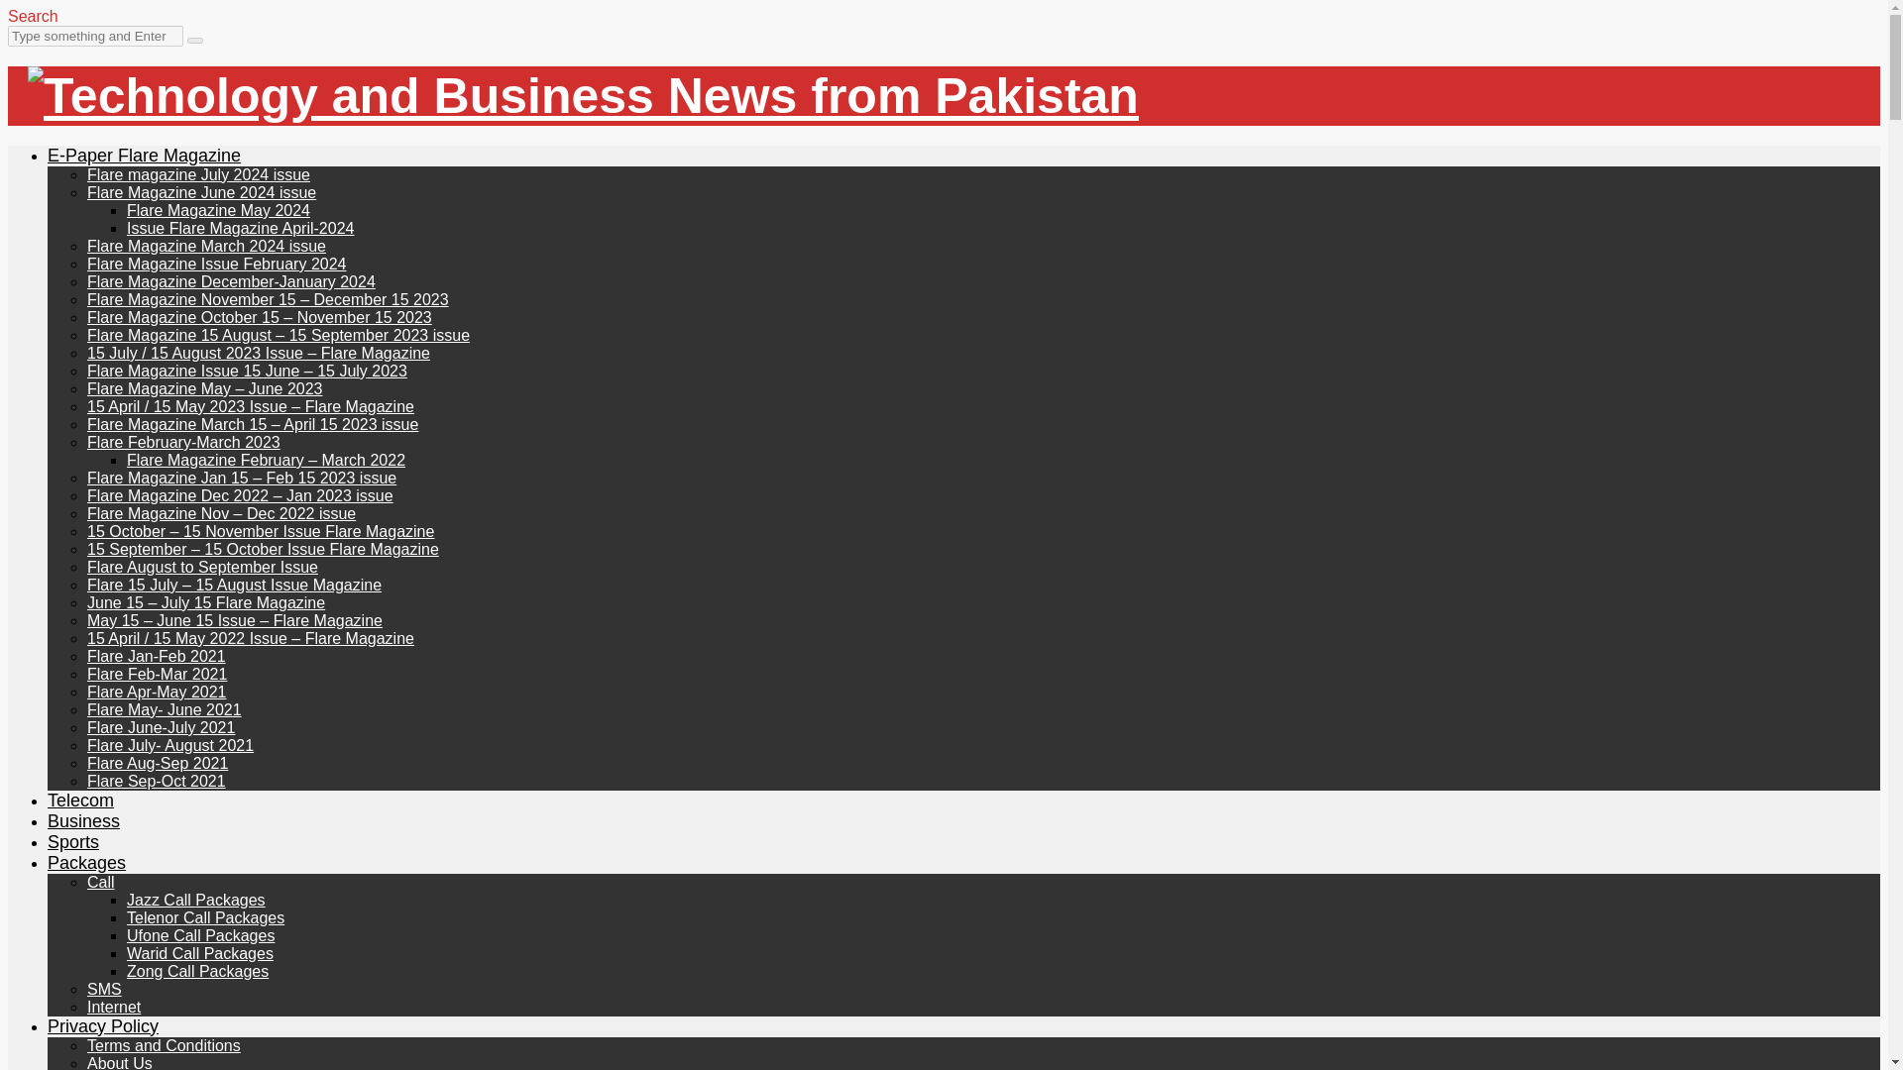  Describe the element at coordinates (198, 174) in the screenshot. I see `Flare magazine July 2024 issue` at that location.